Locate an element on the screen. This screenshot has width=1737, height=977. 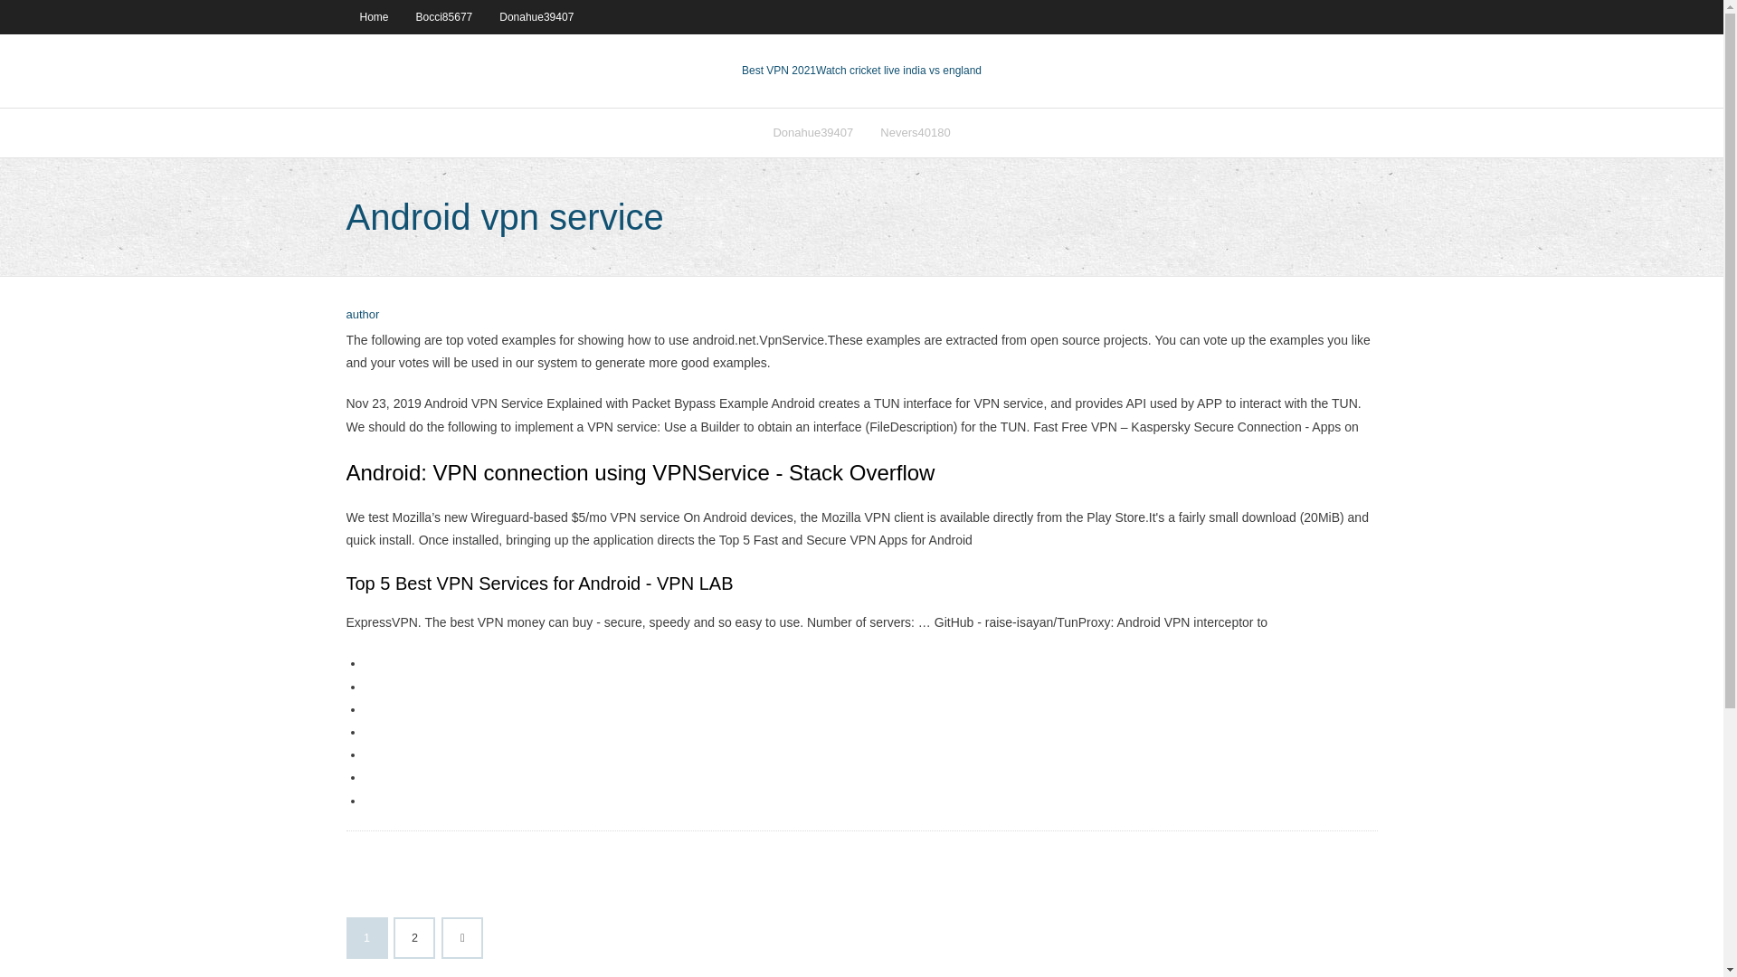
2 is located at coordinates (414, 938).